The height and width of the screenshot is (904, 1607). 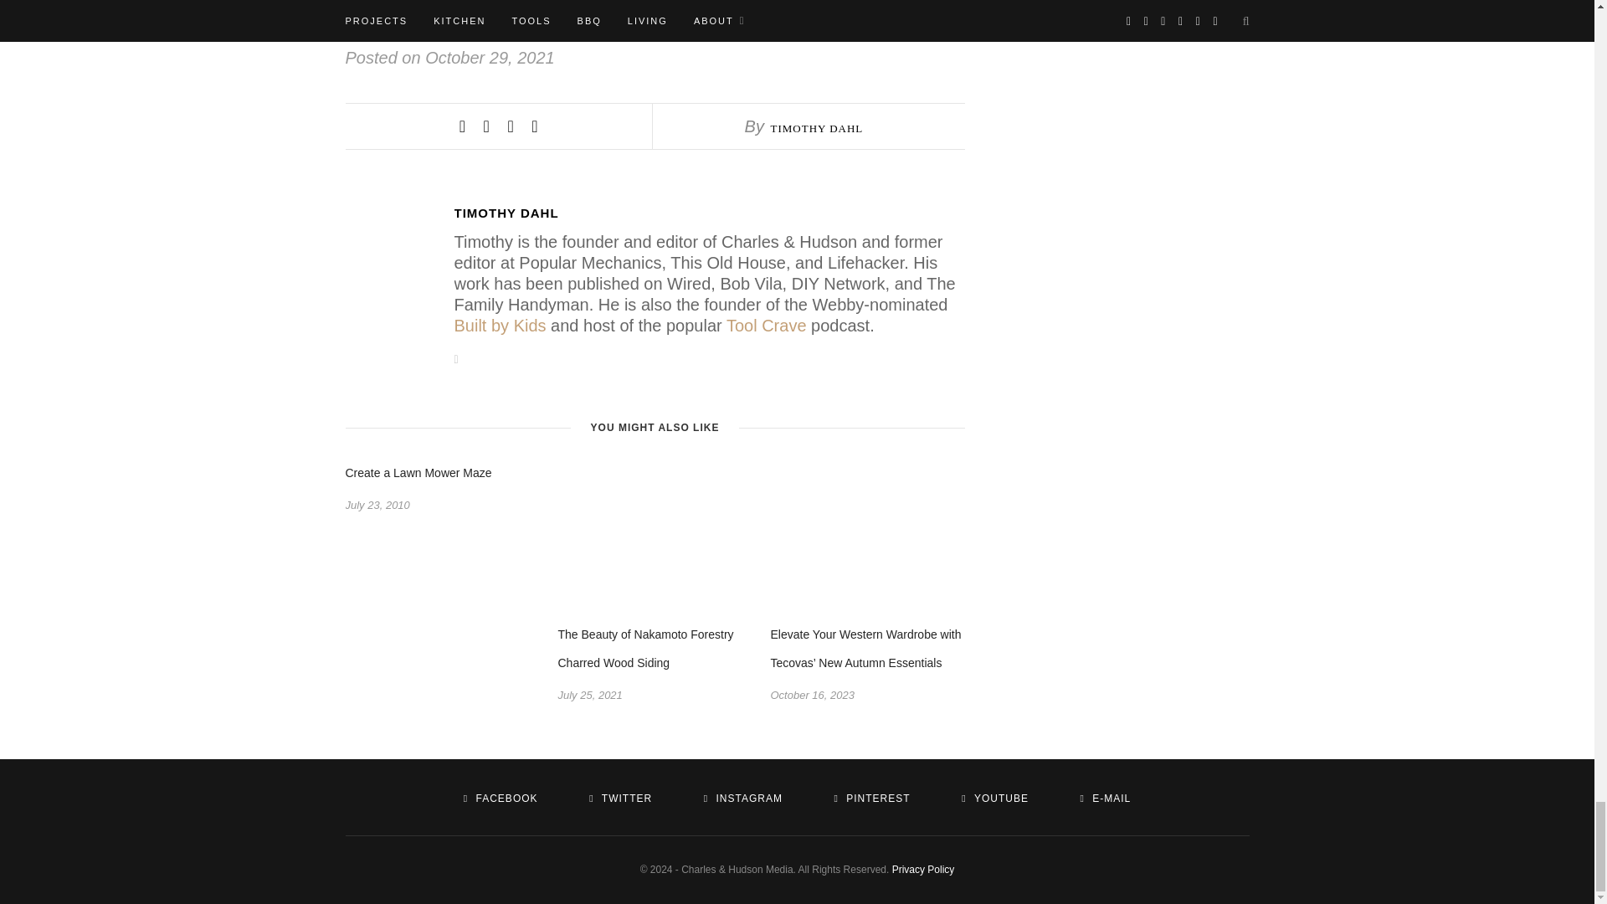 I want to click on Built by Kids, so click(x=499, y=325).